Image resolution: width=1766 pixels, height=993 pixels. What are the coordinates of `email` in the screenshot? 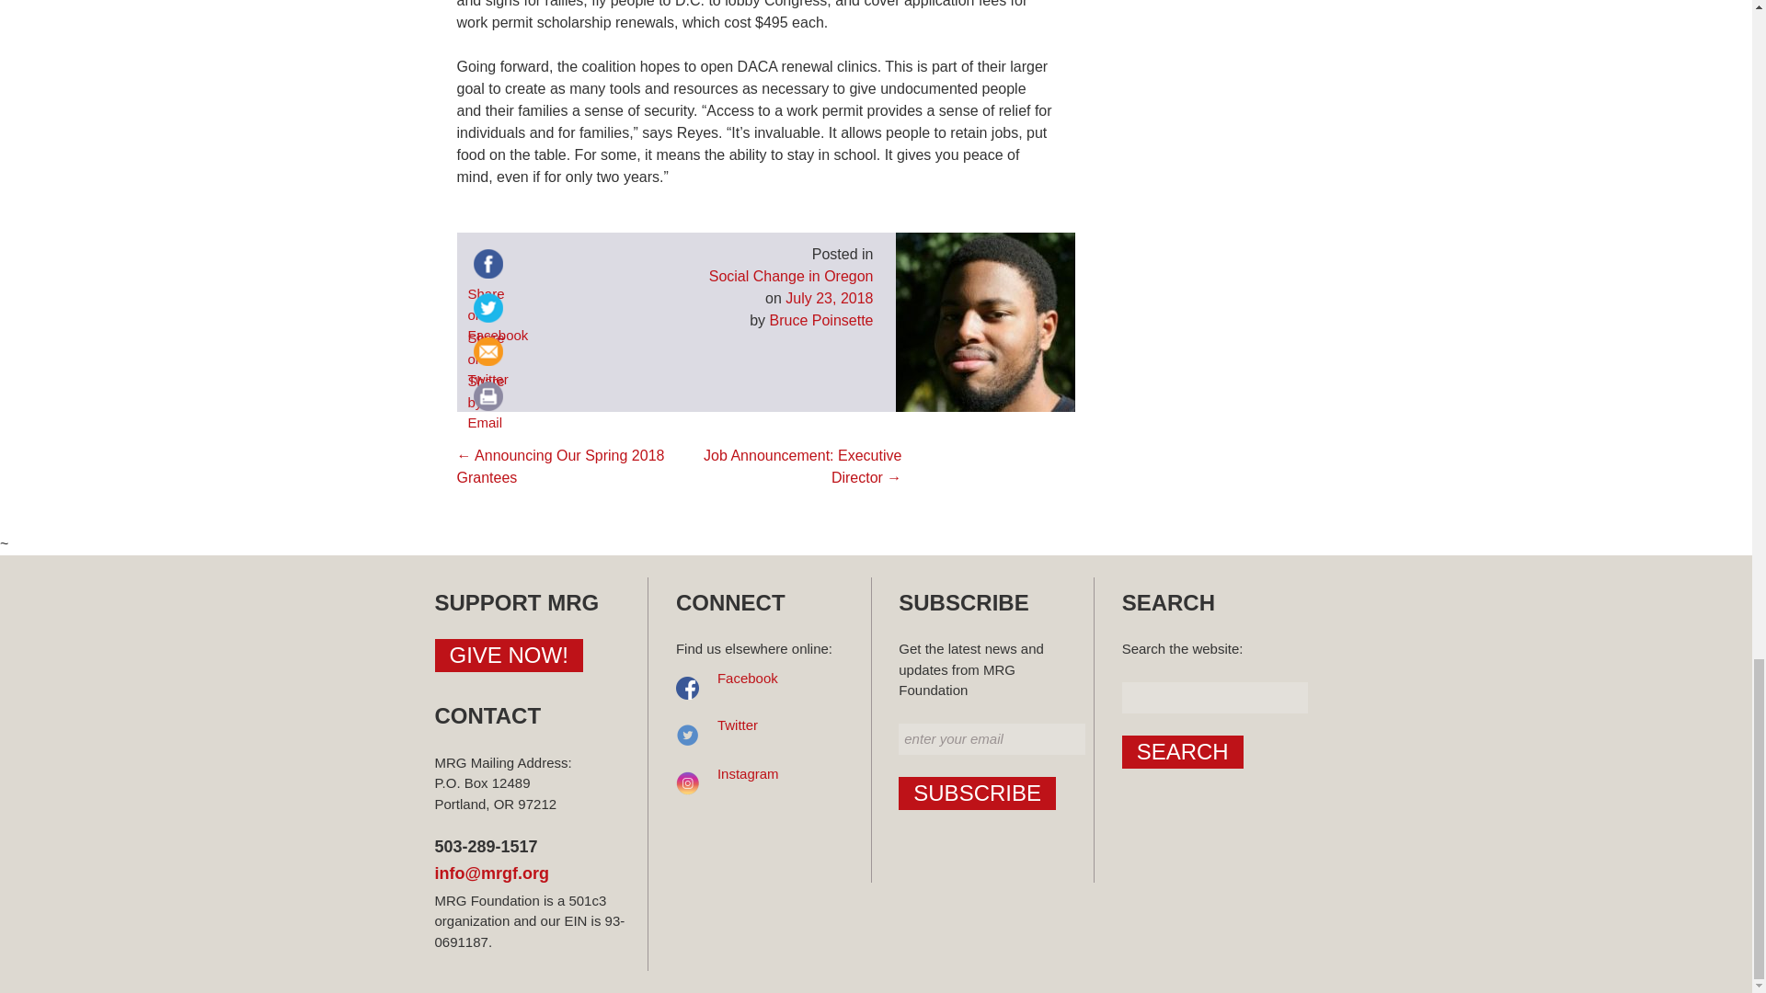 It's located at (487, 351).